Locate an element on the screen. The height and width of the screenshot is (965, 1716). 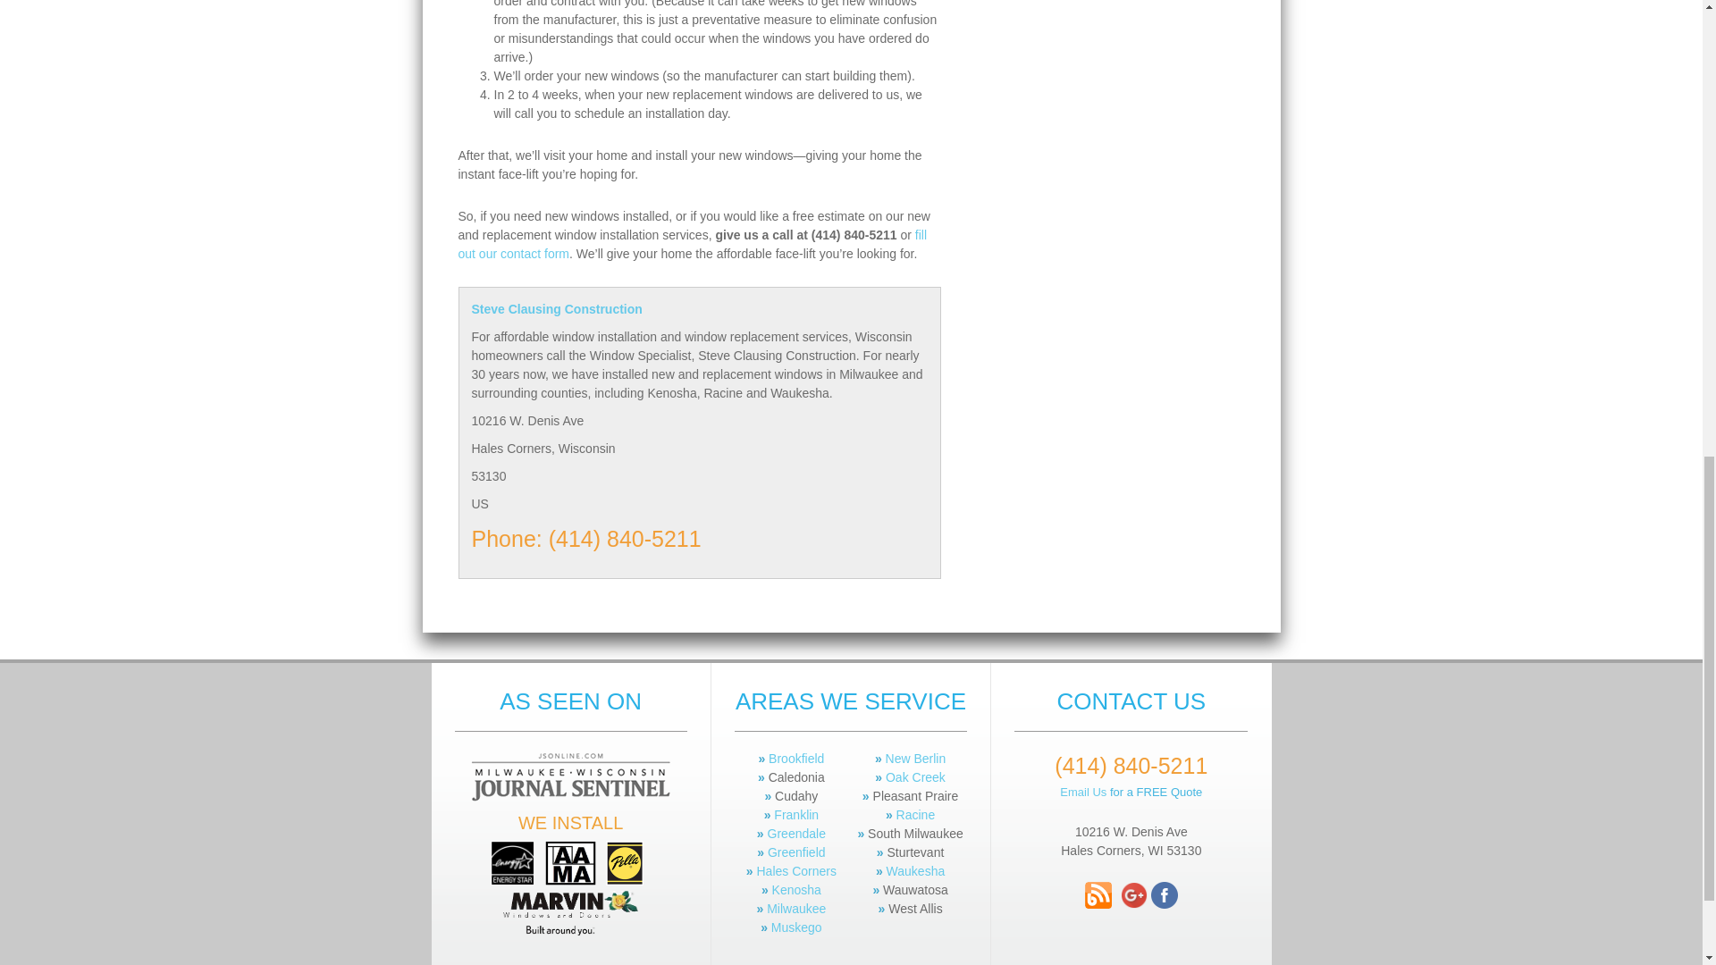
Steve Clausing Construction is located at coordinates (700, 309).